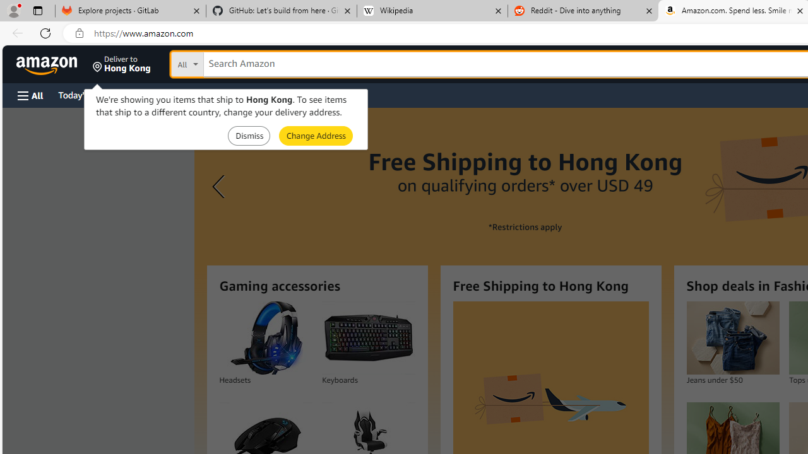 This screenshot has width=808, height=454. Describe the element at coordinates (368, 338) in the screenshot. I see `Keyboards` at that location.